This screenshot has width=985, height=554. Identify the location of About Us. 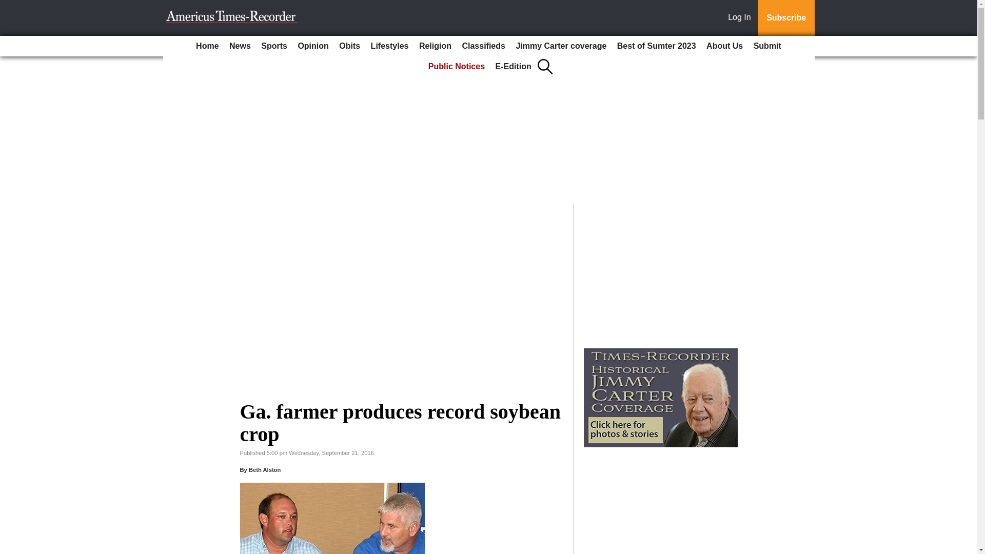
(724, 46).